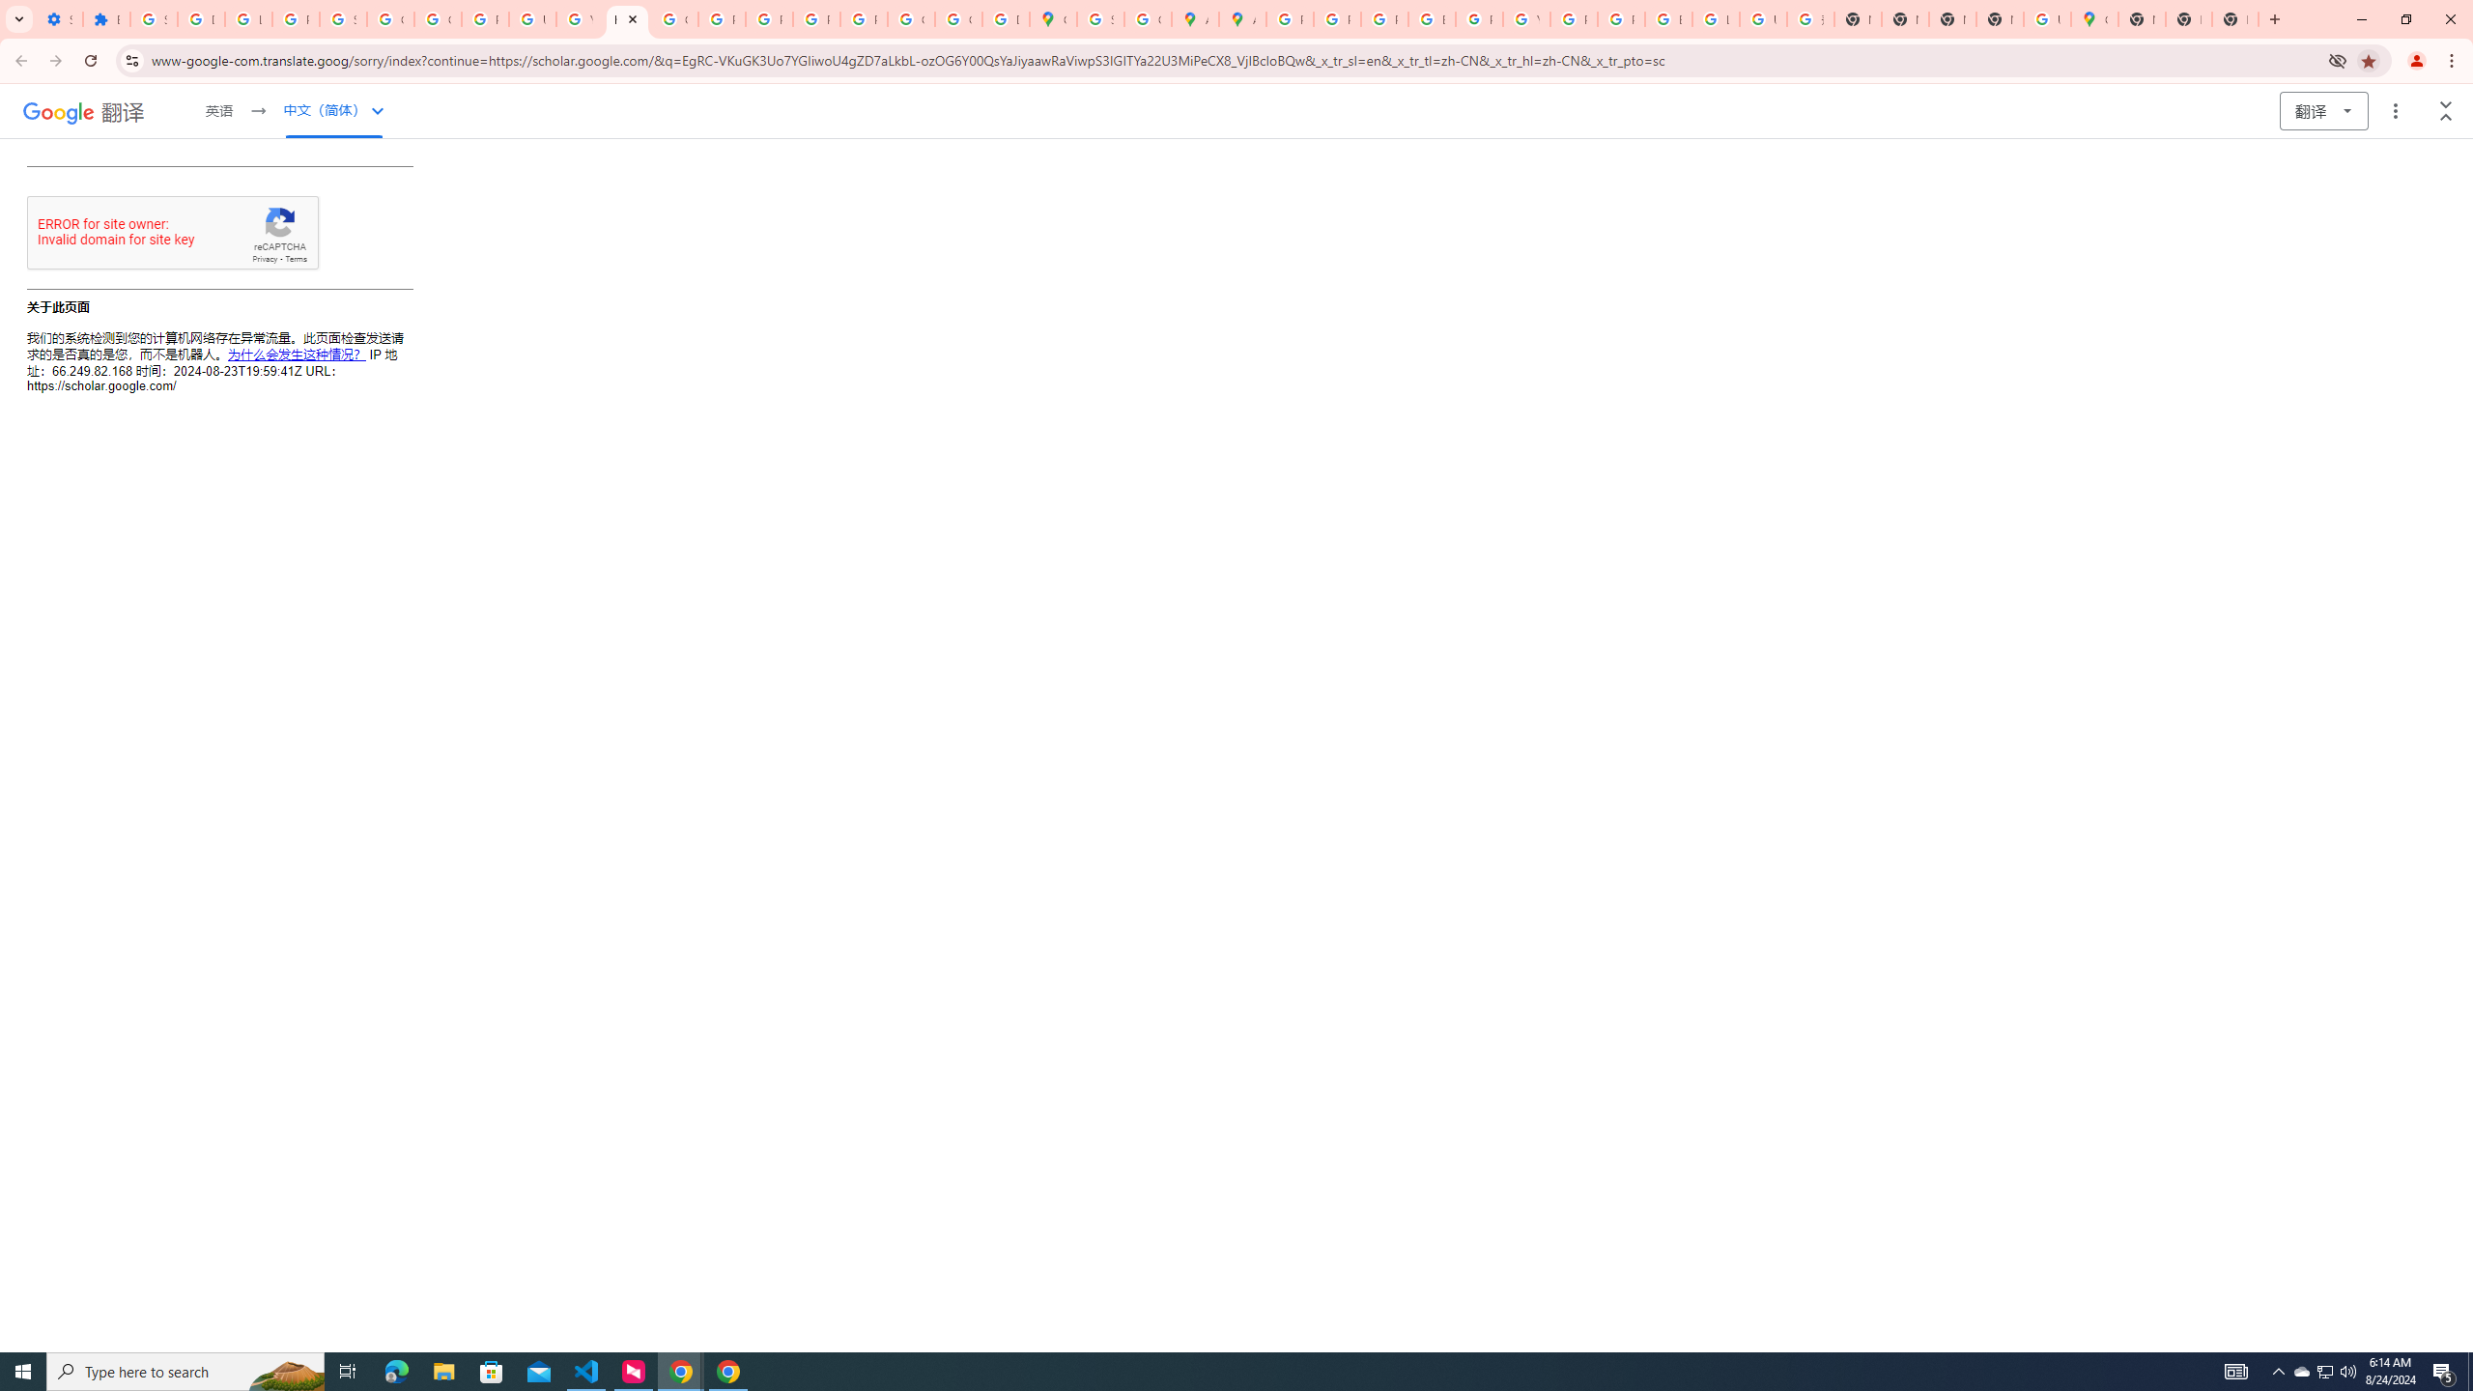 Image resolution: width=2473 pixels, height=1391 pixels. I want to click on YouTube, so click(580, 19).